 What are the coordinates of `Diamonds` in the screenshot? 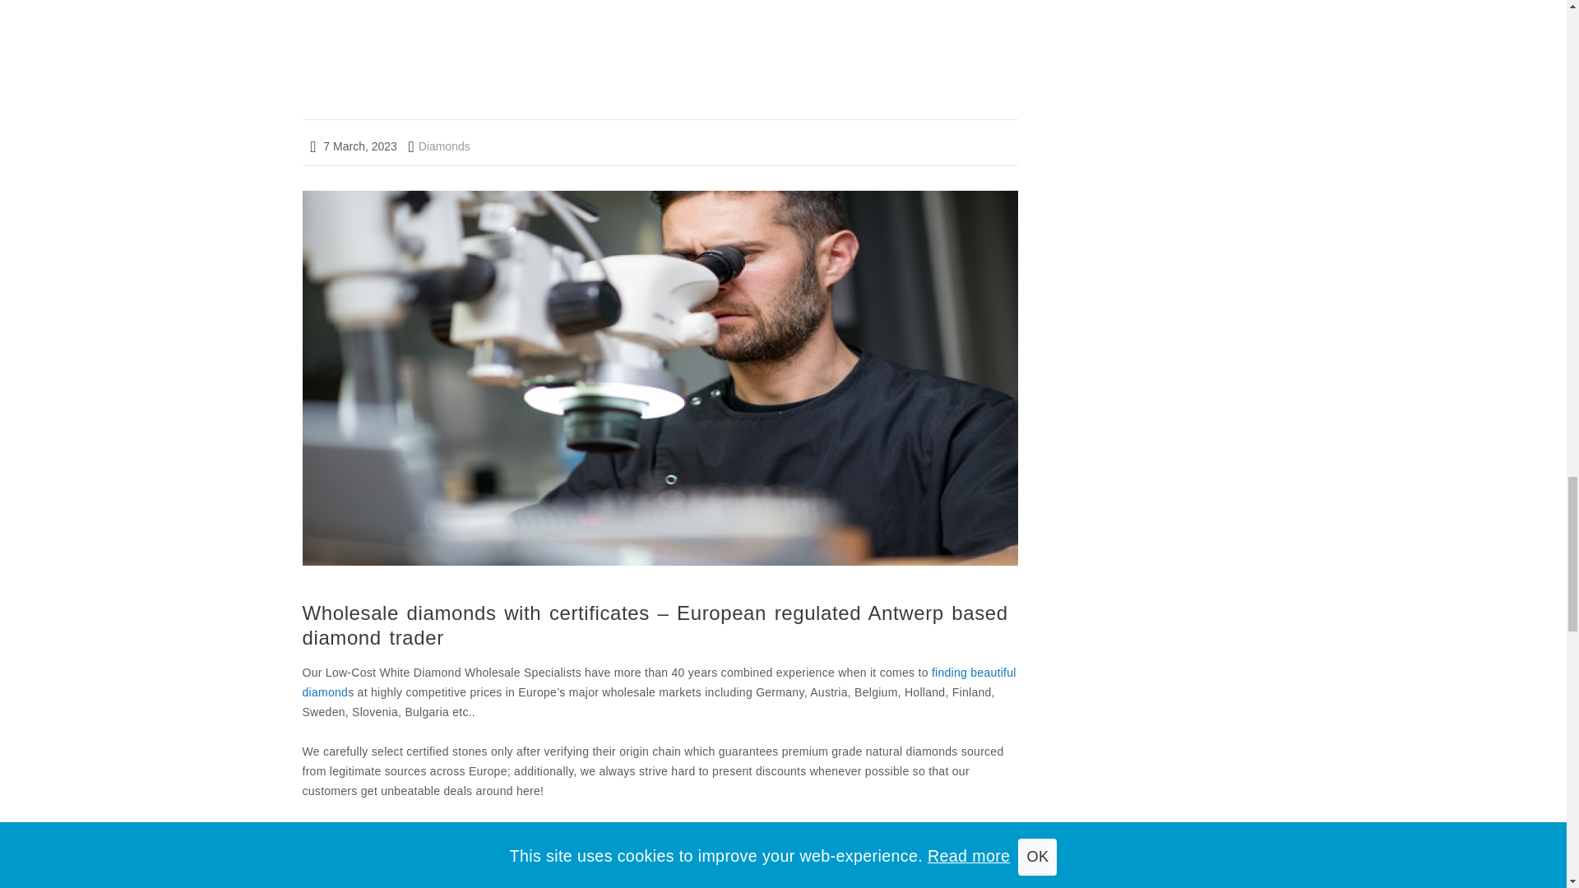 It's located at (439, 146).